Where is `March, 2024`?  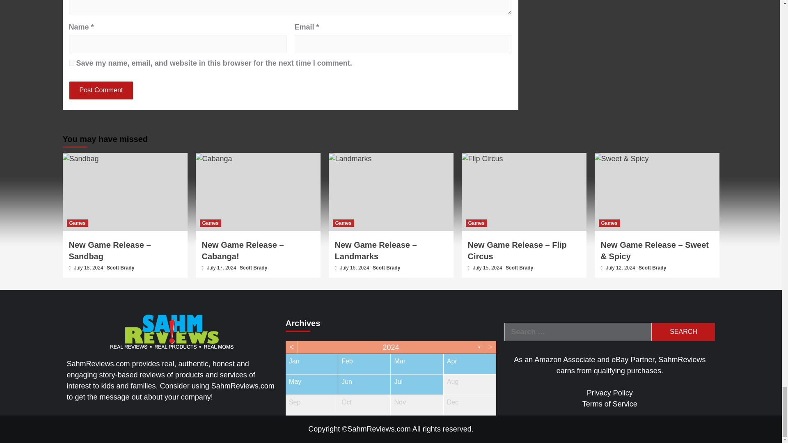 March, 2024 is located at coordinates (417, 363).